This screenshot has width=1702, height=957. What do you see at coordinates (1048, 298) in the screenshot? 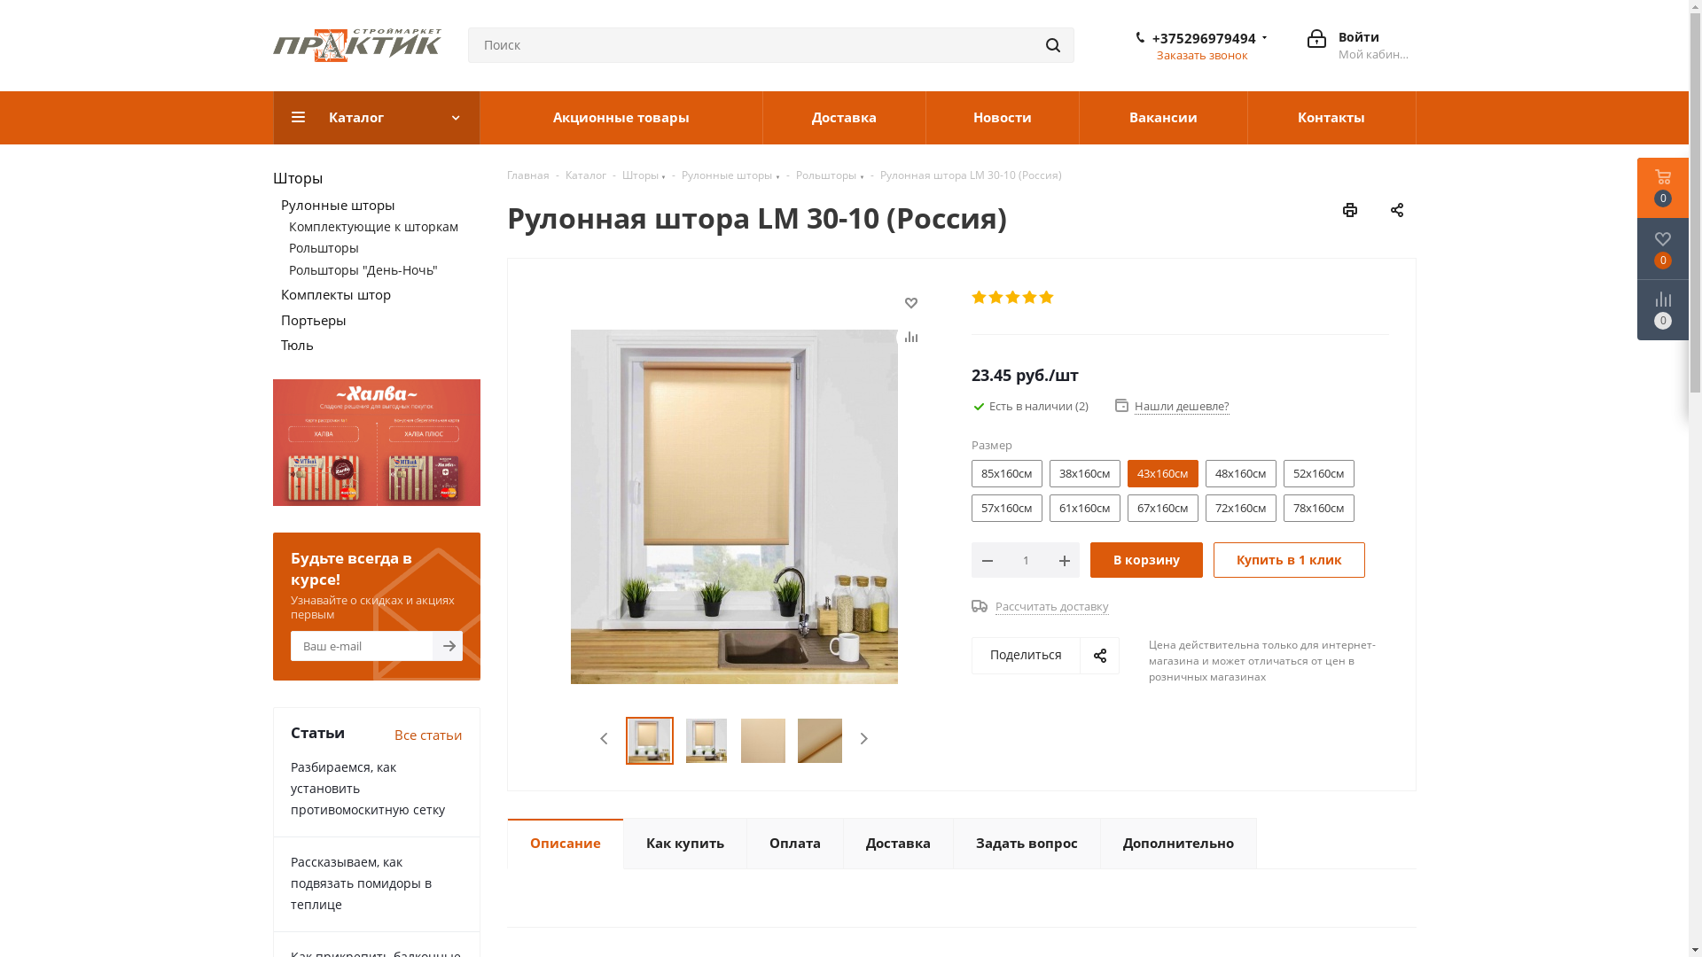
I see `5` at bounding box center [1048, 298].